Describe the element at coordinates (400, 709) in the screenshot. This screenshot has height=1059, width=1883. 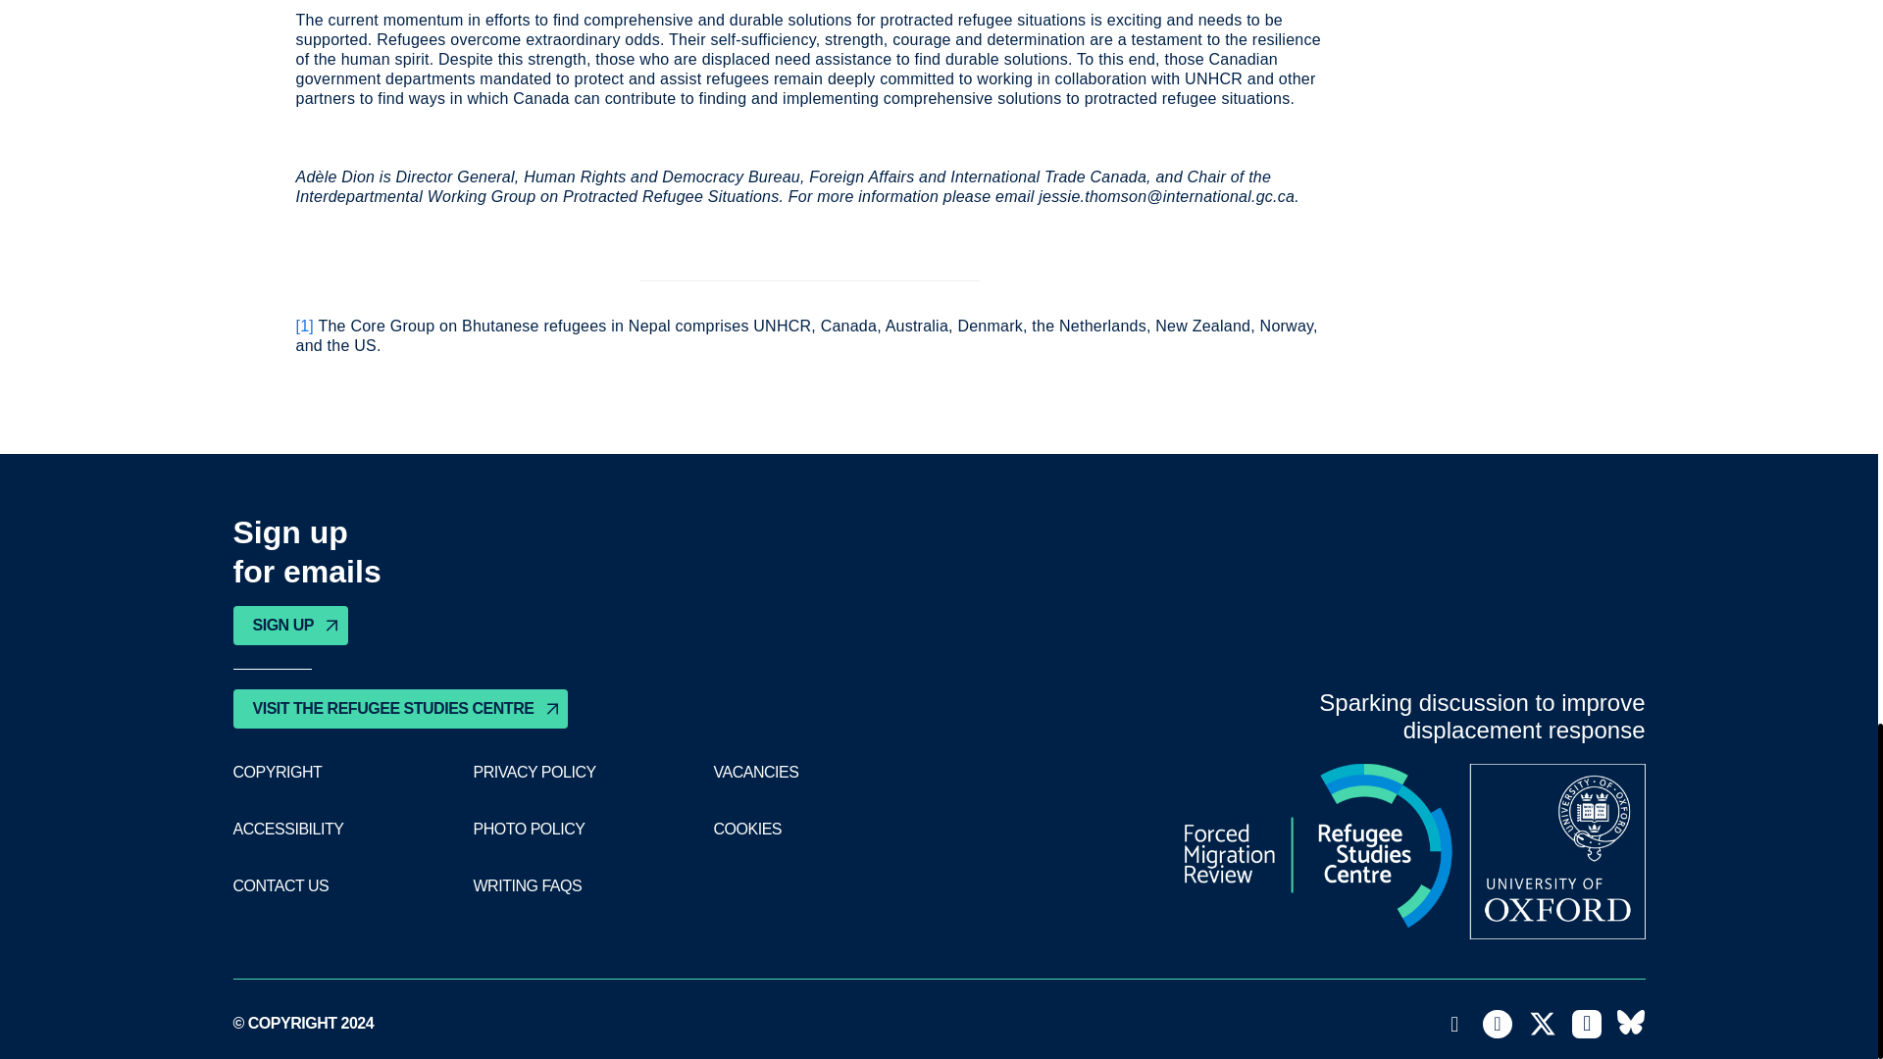
I see `VISIT THE REFUGEE STUDIES CENTRE` at that location.